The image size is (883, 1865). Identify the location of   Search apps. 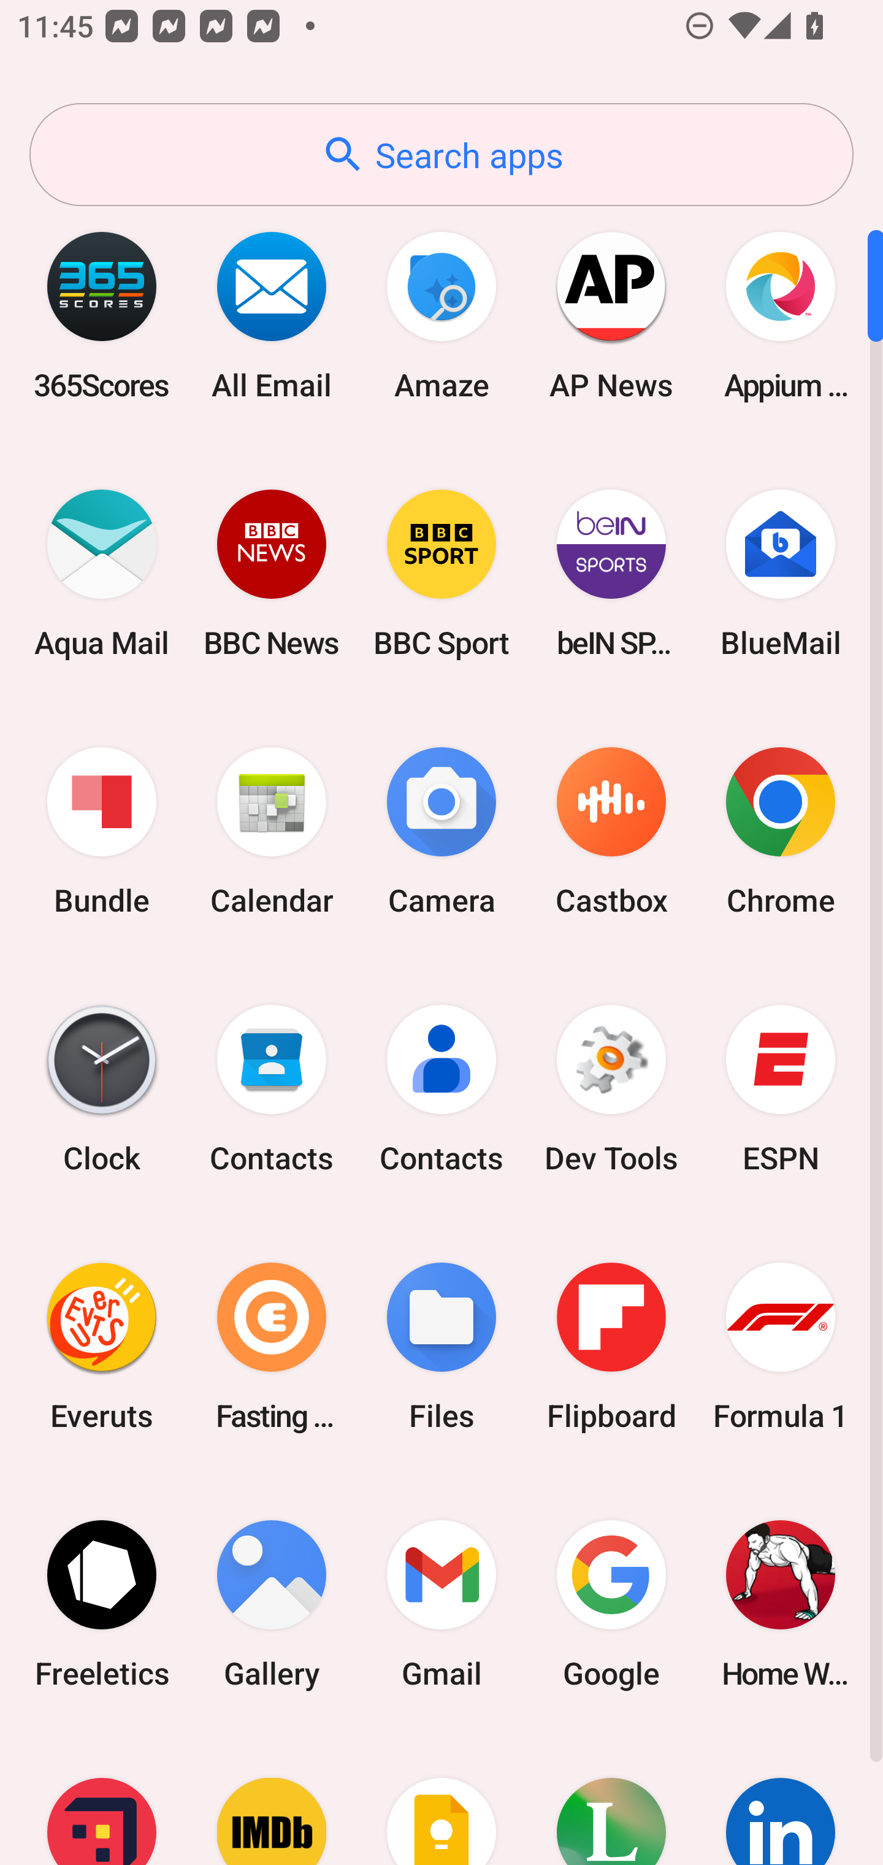
(442, 155).